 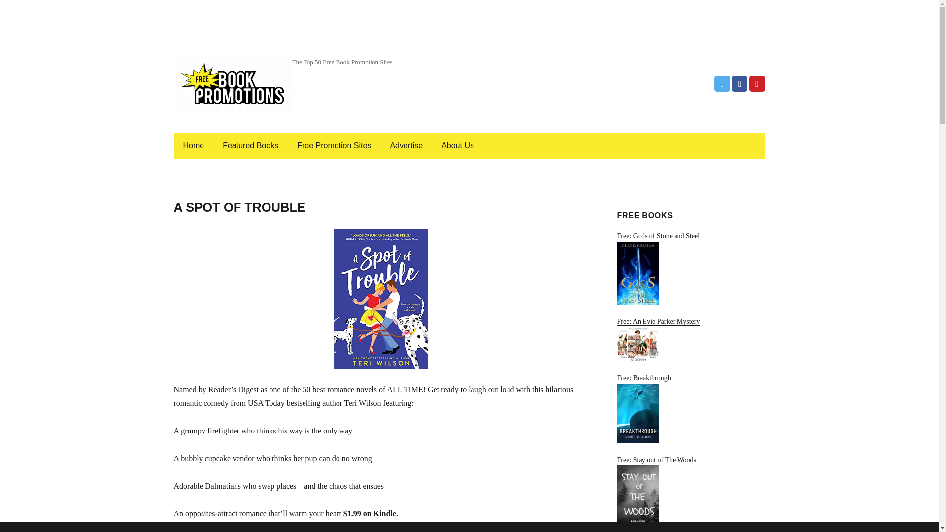 I want to click on Advertise, so click(x=406, y=146).